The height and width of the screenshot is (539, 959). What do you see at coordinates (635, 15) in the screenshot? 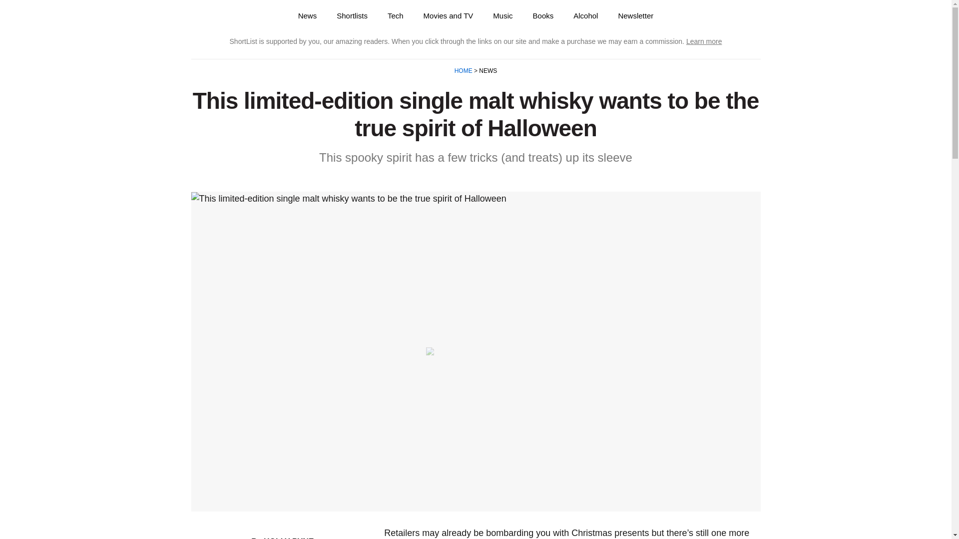
I see `Newsletter` at bounding box center [635, 15].